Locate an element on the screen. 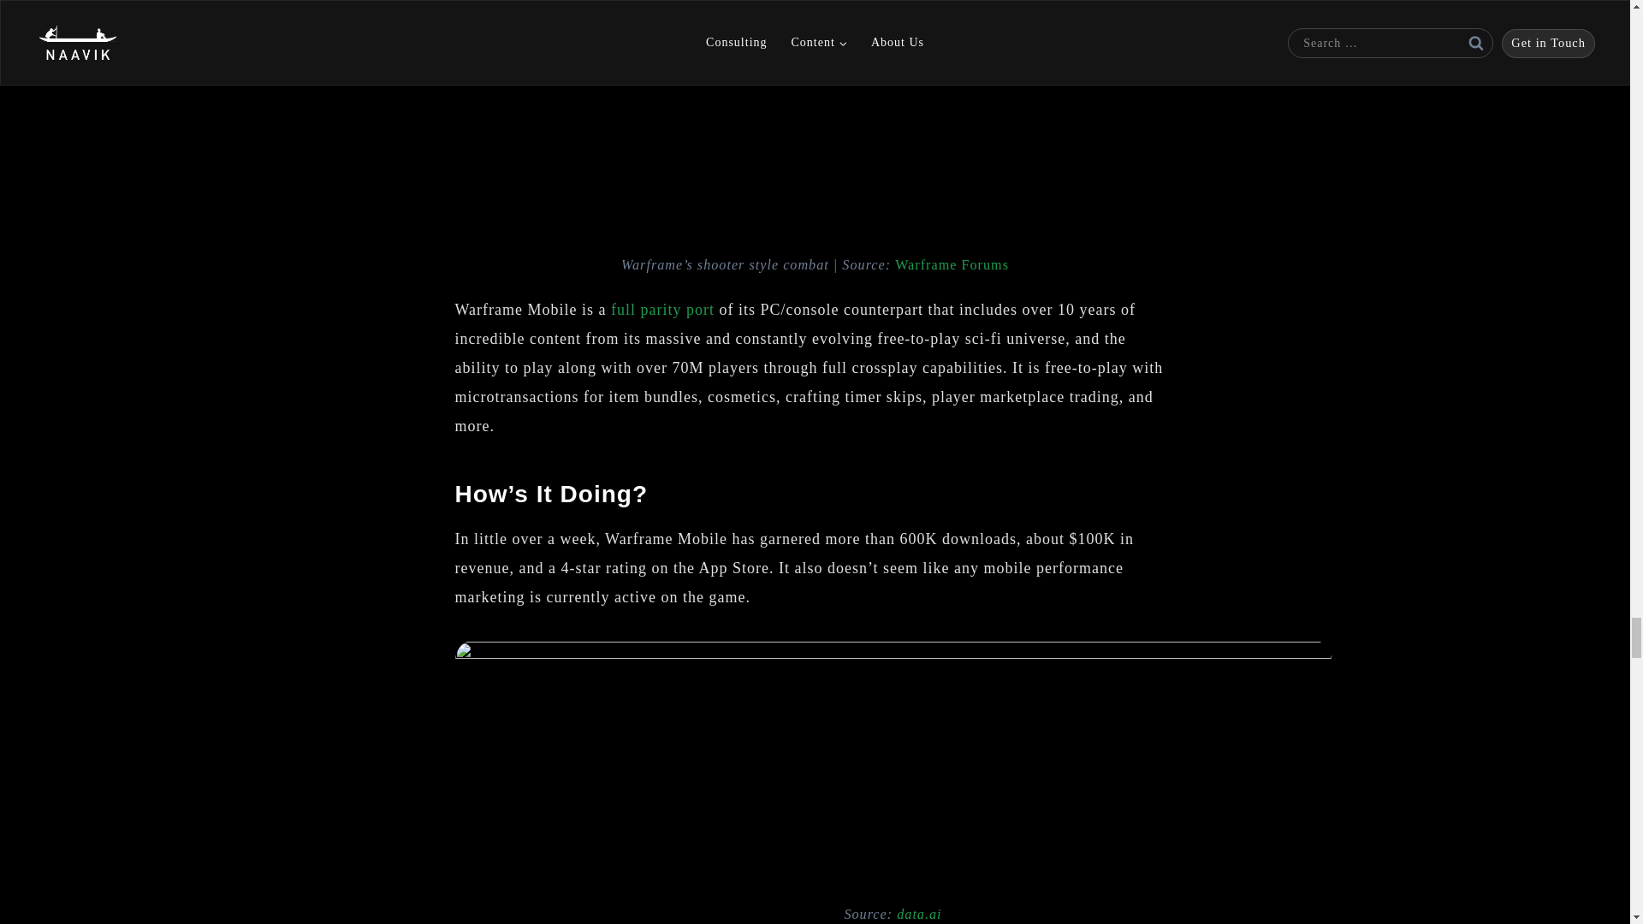 This screenshot has height=924, width=1643. full parity port is located at coordinates (662, 310).